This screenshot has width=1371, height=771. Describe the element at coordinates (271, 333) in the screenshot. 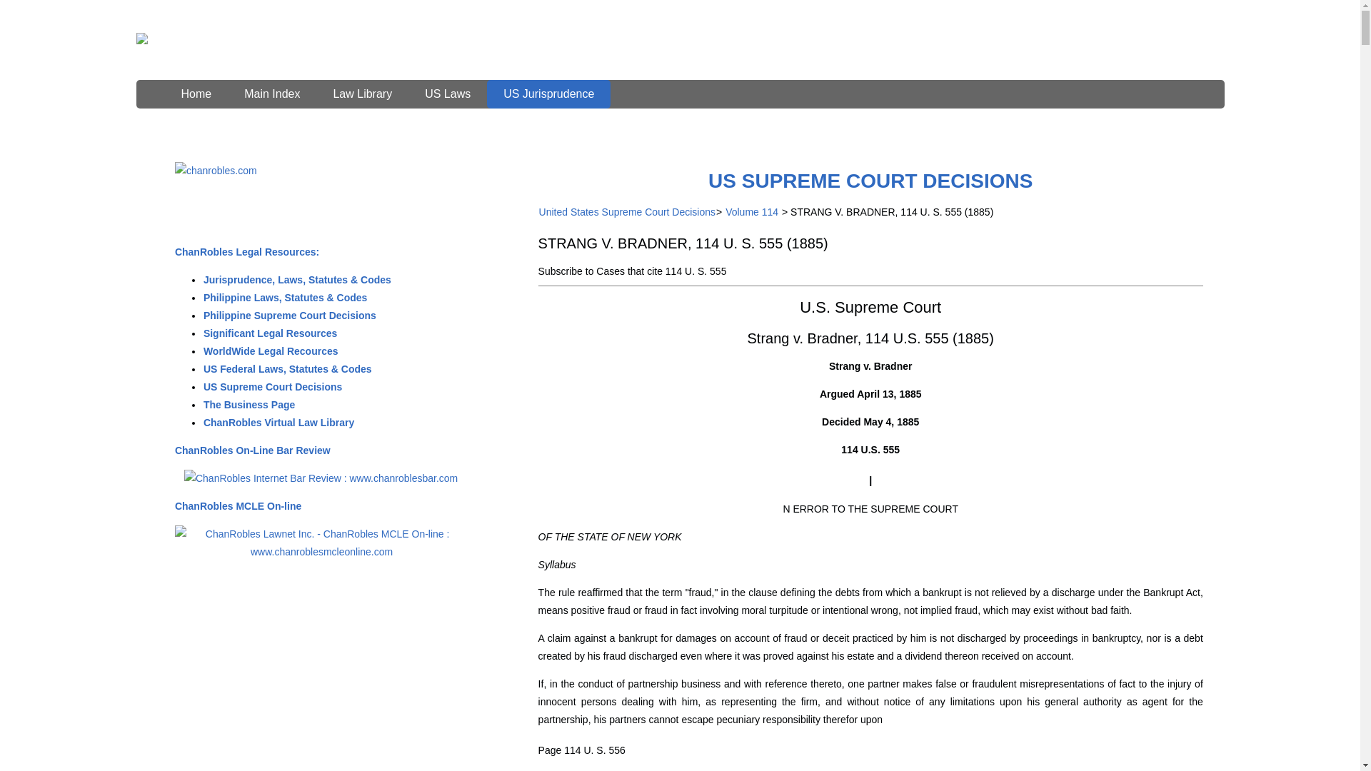

I see `Significant Legal Resources` at that location.